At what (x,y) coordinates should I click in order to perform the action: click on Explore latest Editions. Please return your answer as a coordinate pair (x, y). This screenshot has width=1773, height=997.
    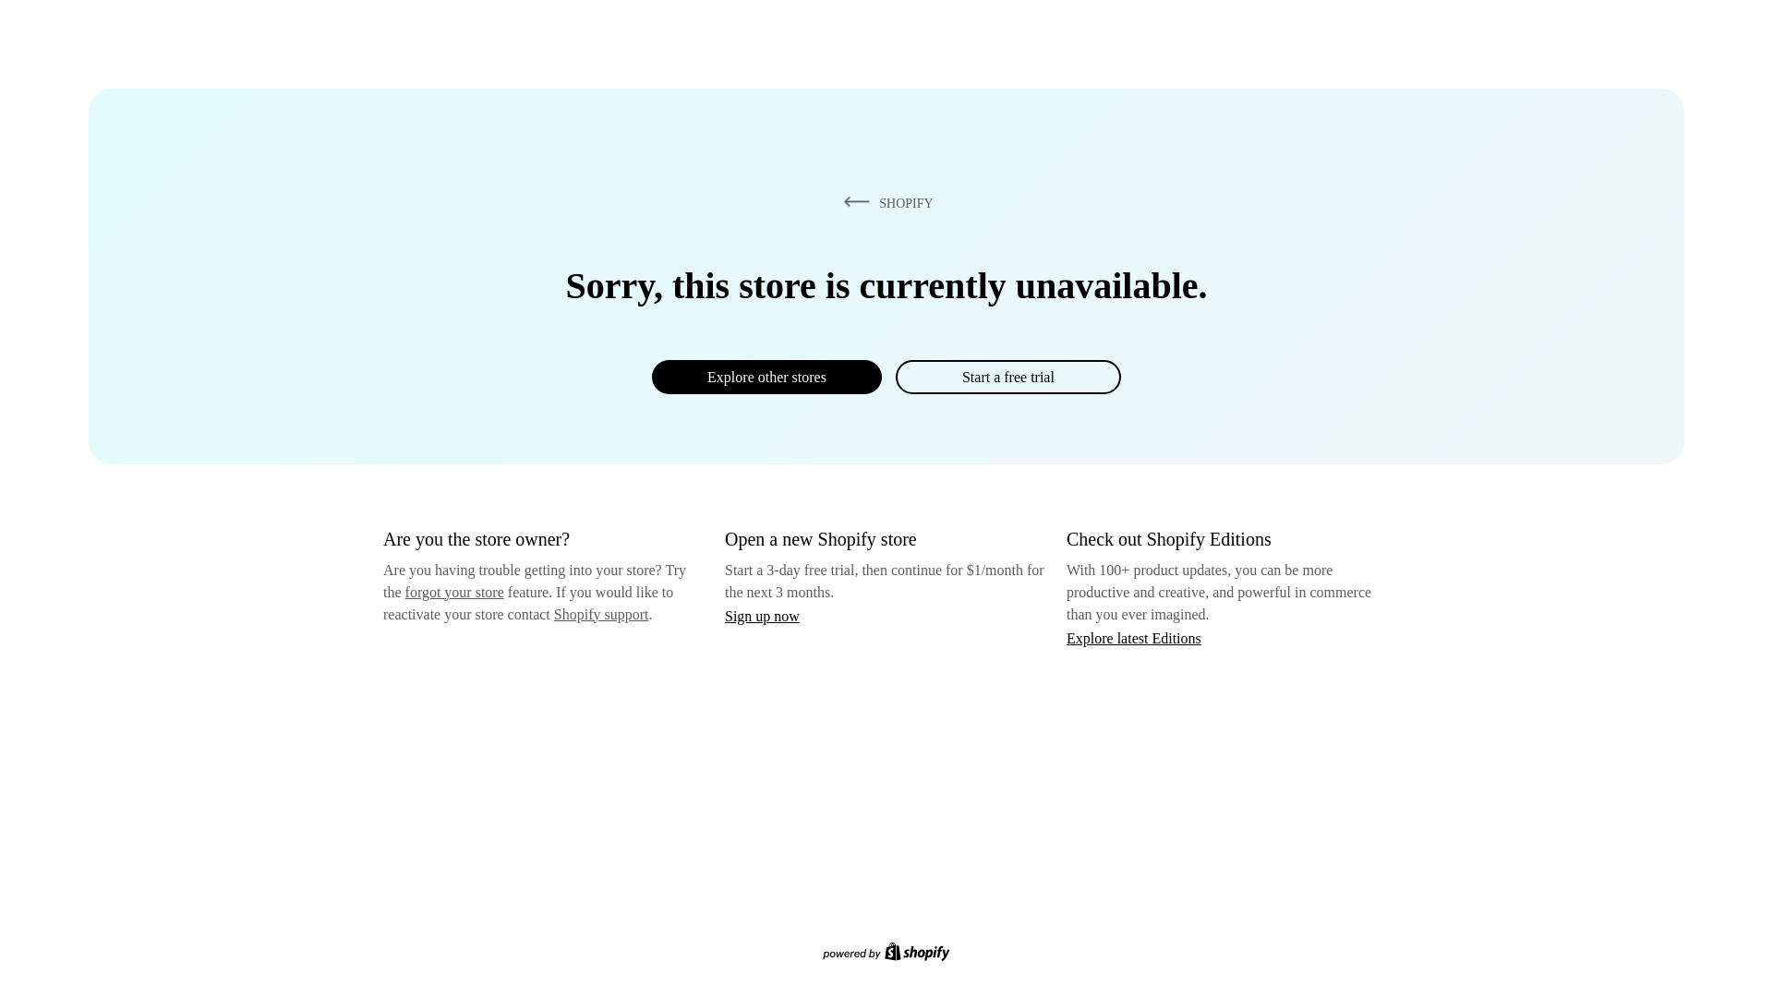
    Looking at the image, I should click on (1134, 637).